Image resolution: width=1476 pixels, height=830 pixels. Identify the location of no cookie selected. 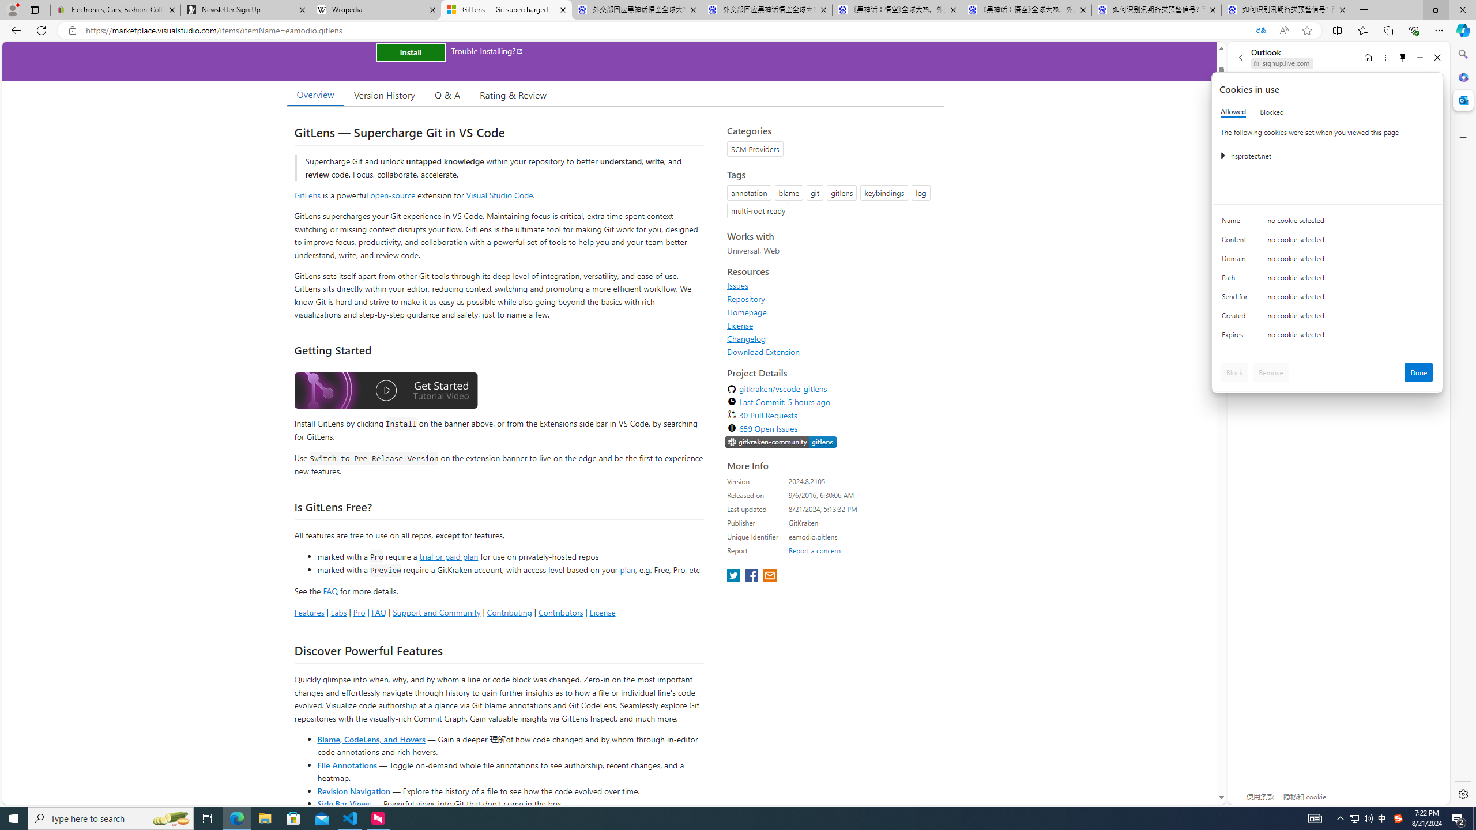
(1350, 337).